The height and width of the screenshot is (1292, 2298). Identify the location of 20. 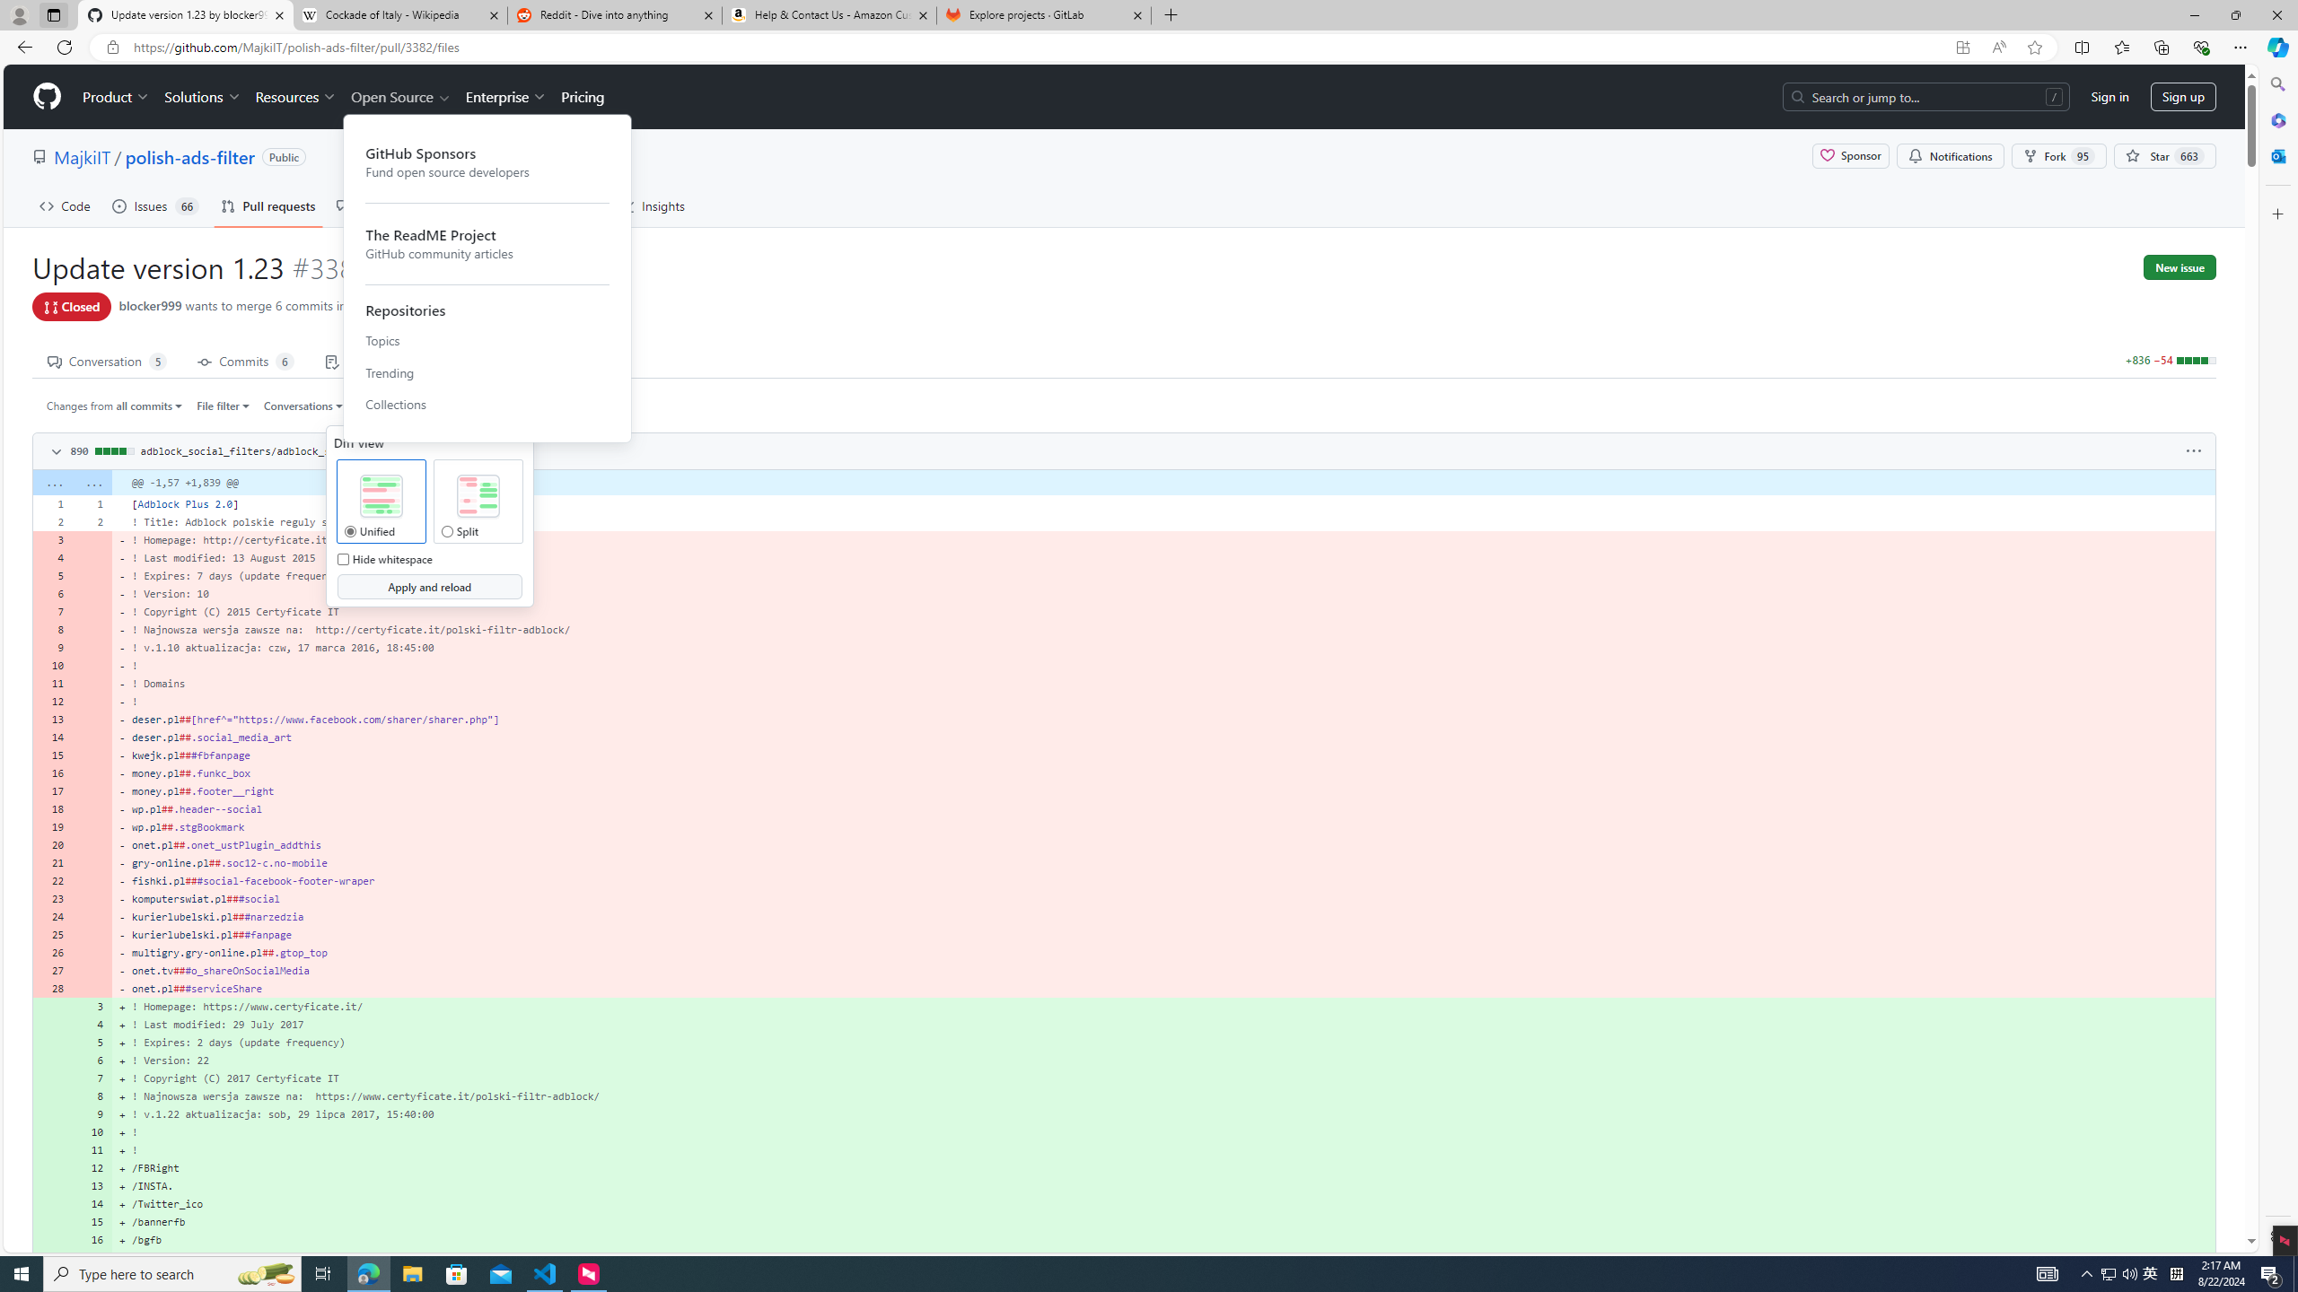
(52, 844).